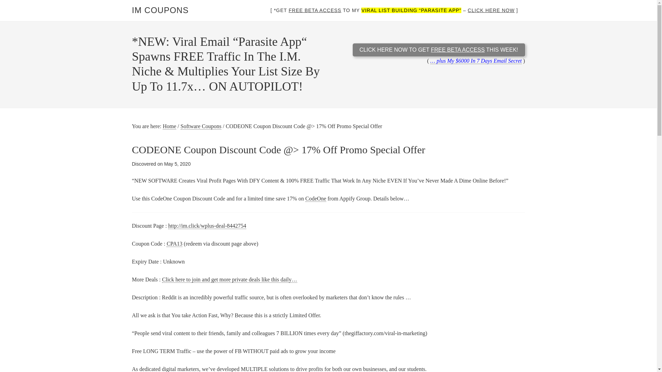 Image resolution: width=662 pixels, height=372 pixels. What do you see at coordinates (174, 243) in the screenshot?
I see `CPA13` at bounding box center [174, 243].